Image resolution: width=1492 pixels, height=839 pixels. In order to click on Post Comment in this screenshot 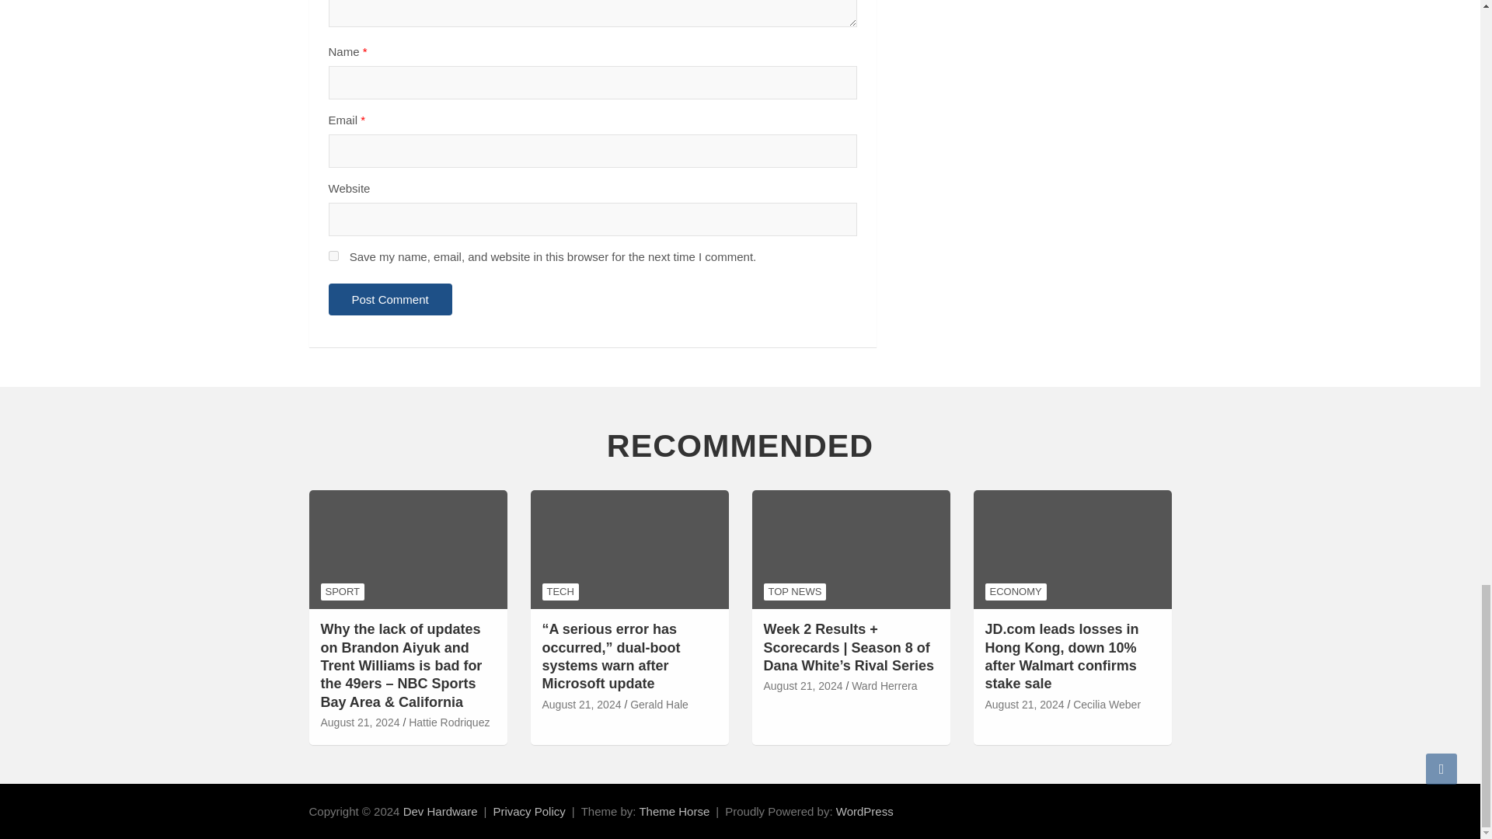, I will do `click(390, 300)`.